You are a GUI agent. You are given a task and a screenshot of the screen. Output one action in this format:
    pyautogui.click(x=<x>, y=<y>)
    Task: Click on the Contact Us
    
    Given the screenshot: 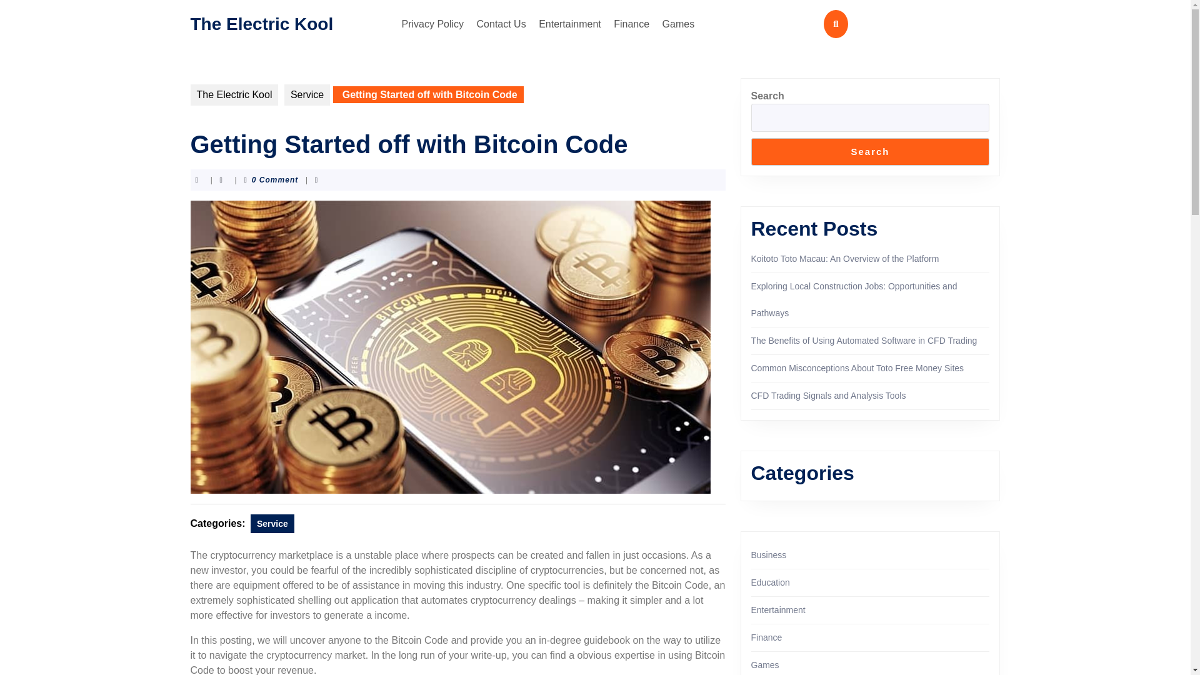 What is the action you would take?
    pyautogui.click(x=501, y=24)
    